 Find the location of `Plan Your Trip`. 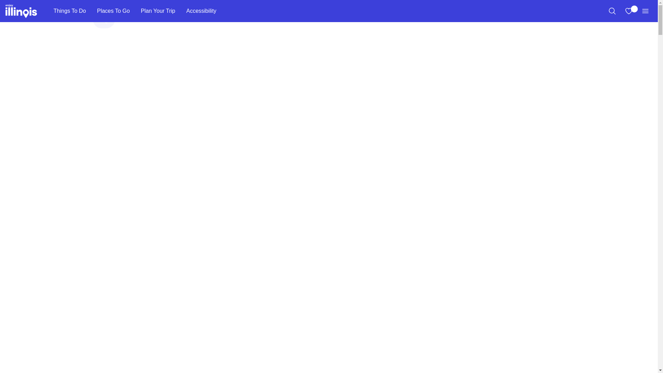

Plan Your Trip is located at coordinates (158, 11).